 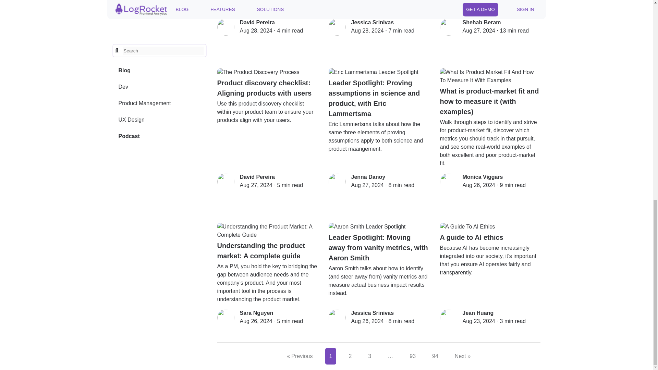 What do you see at coordinates (267, 83) in the screenshot?
I see `Product discovery checklist: Aligning products with users` at bounding box center [267, 83].